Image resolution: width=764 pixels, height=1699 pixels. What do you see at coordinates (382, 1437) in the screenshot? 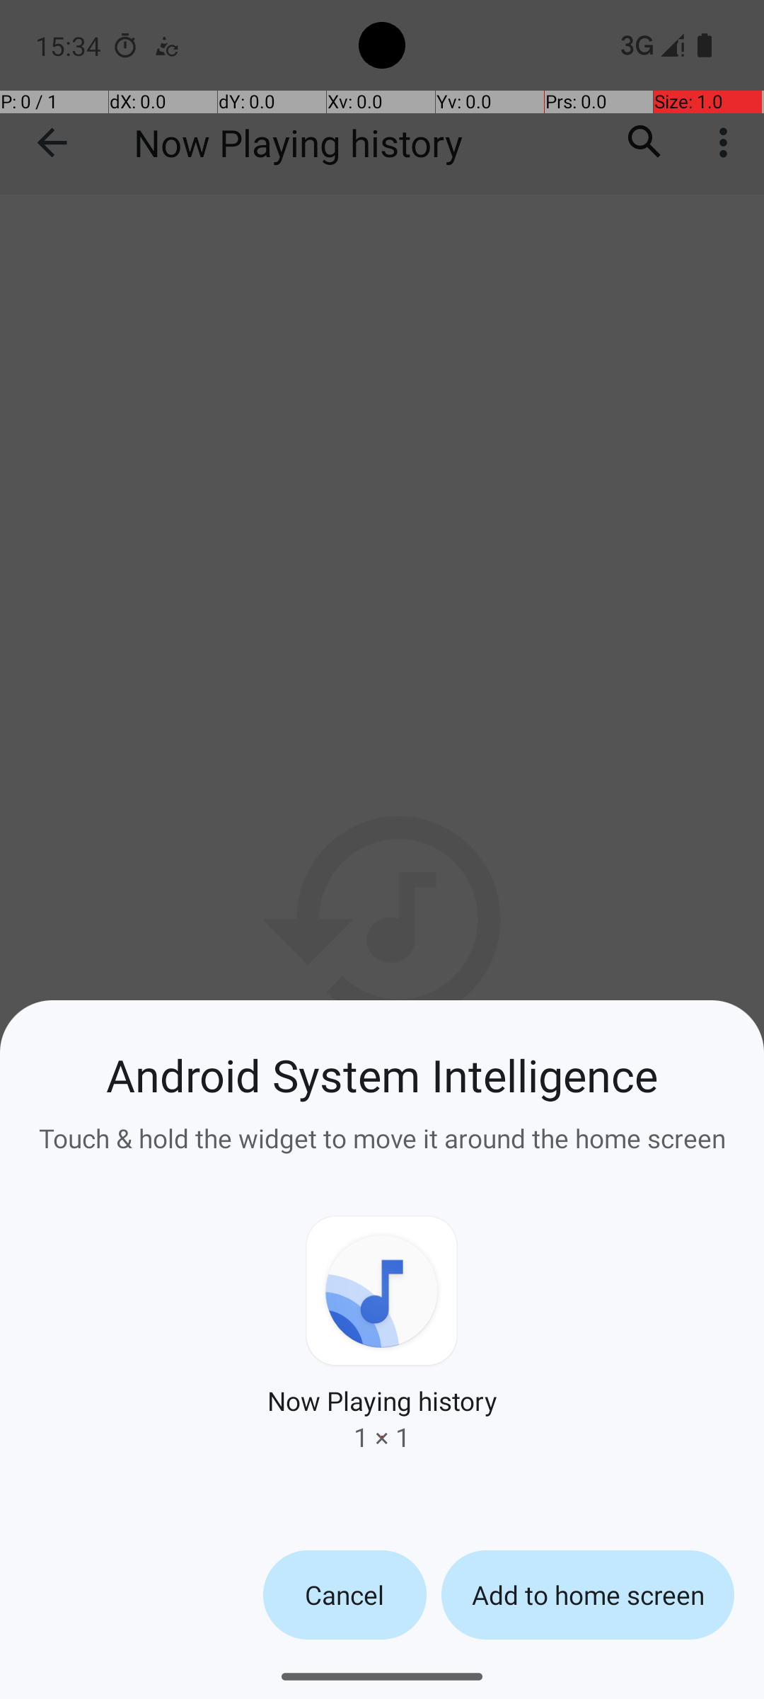
I see `1 × 1` at bounding box center [382, 1437].